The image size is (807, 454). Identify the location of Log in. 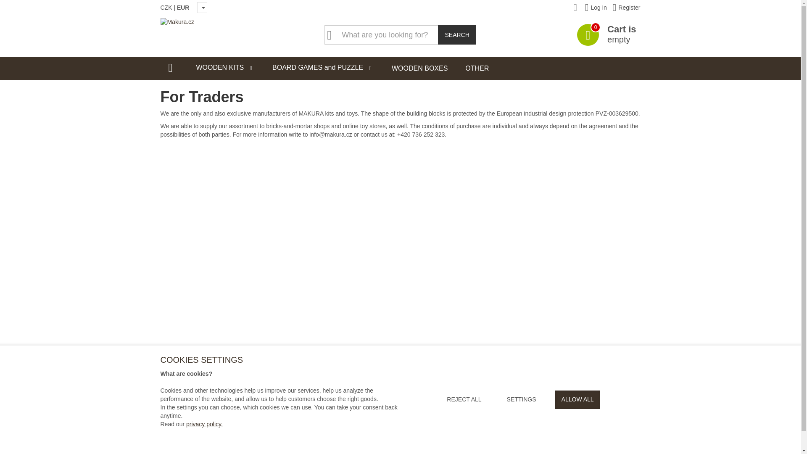
(596, 7).